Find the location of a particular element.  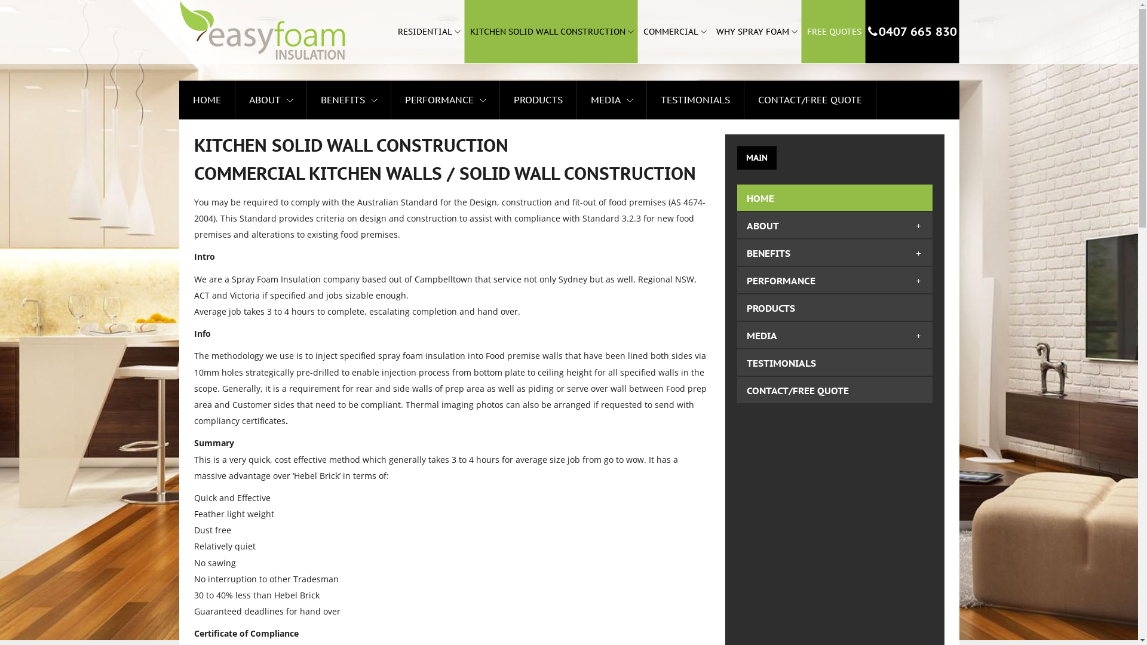

RESIDENTIAL is located at coordinates (428, 32).